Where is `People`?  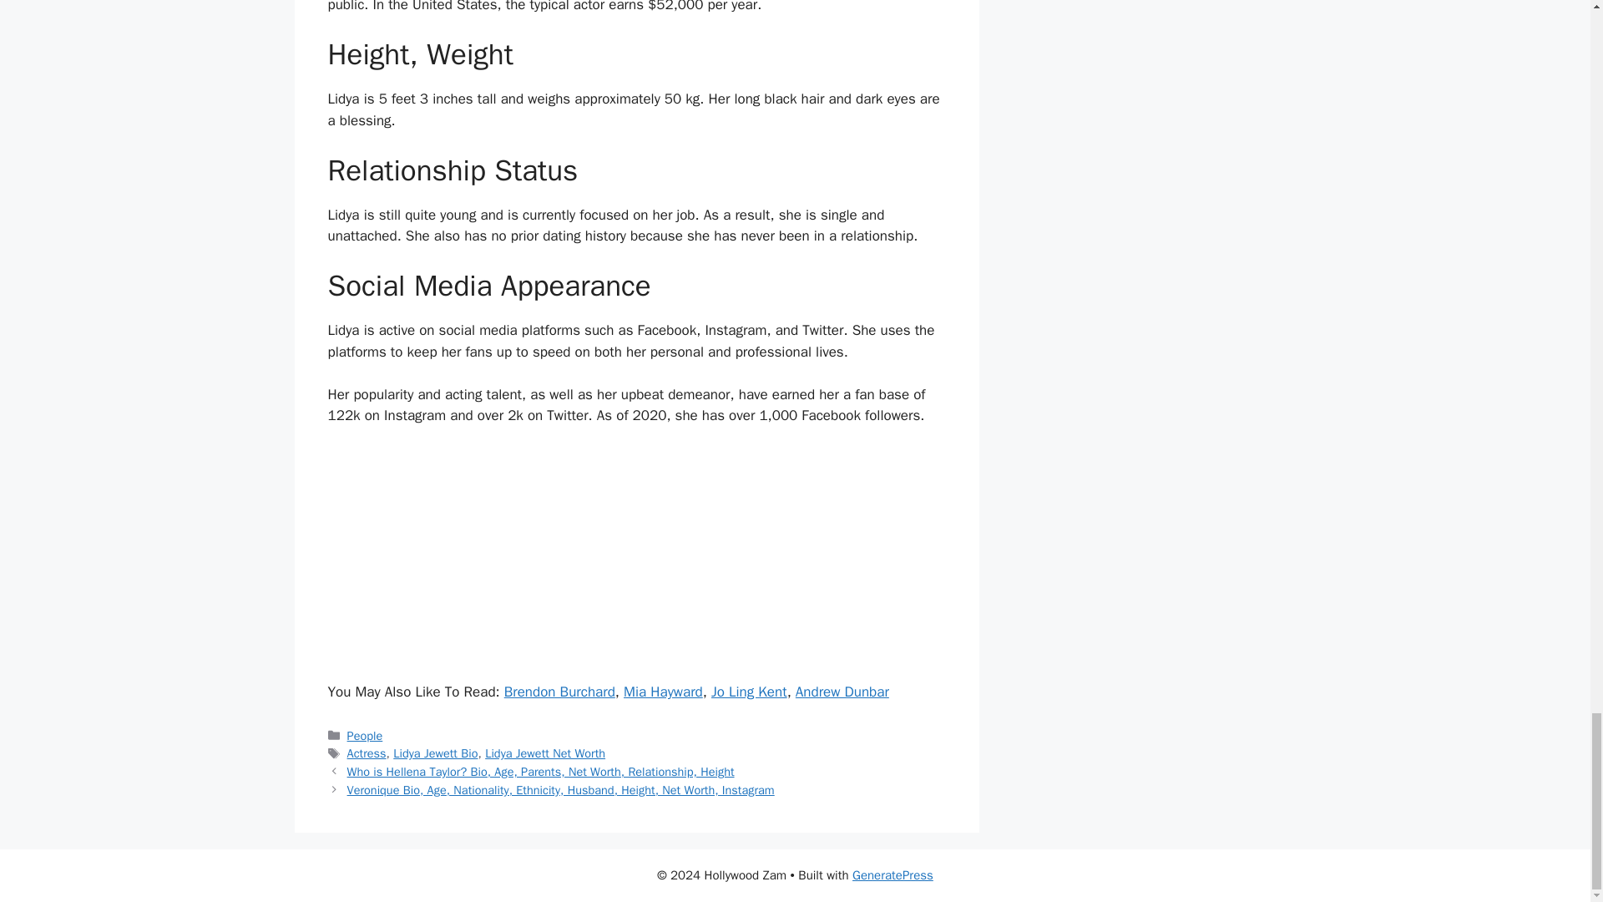
People is located at coordinates (365, 735).